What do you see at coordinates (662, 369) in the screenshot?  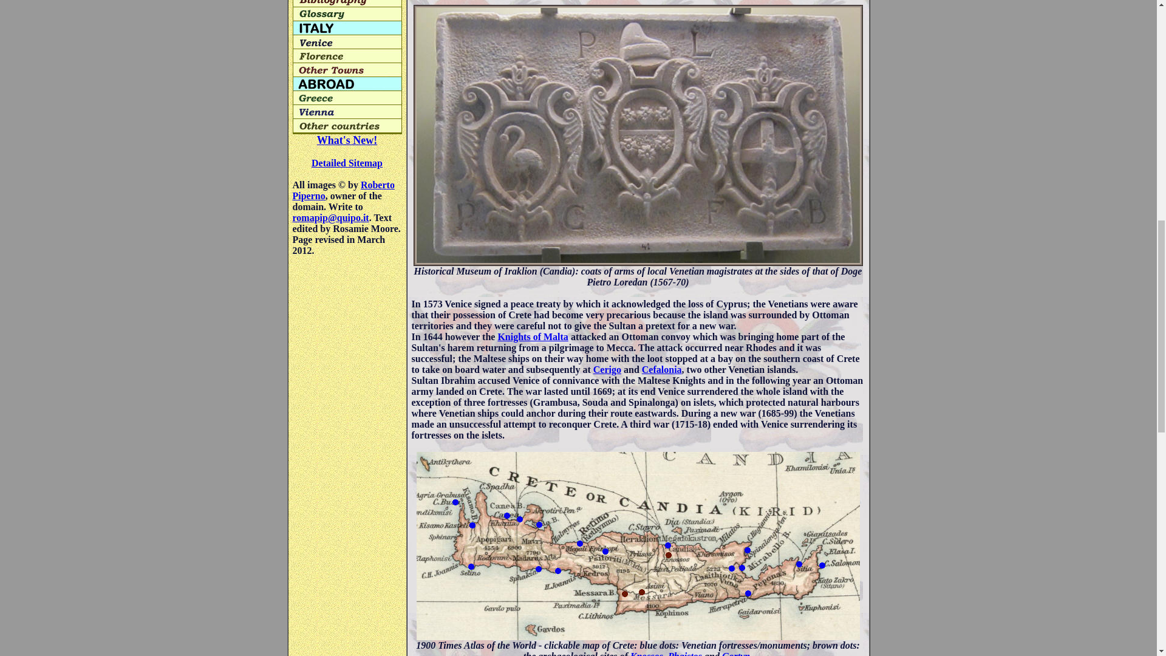 I see `Cefalonia` at bounding box center [662, 369].